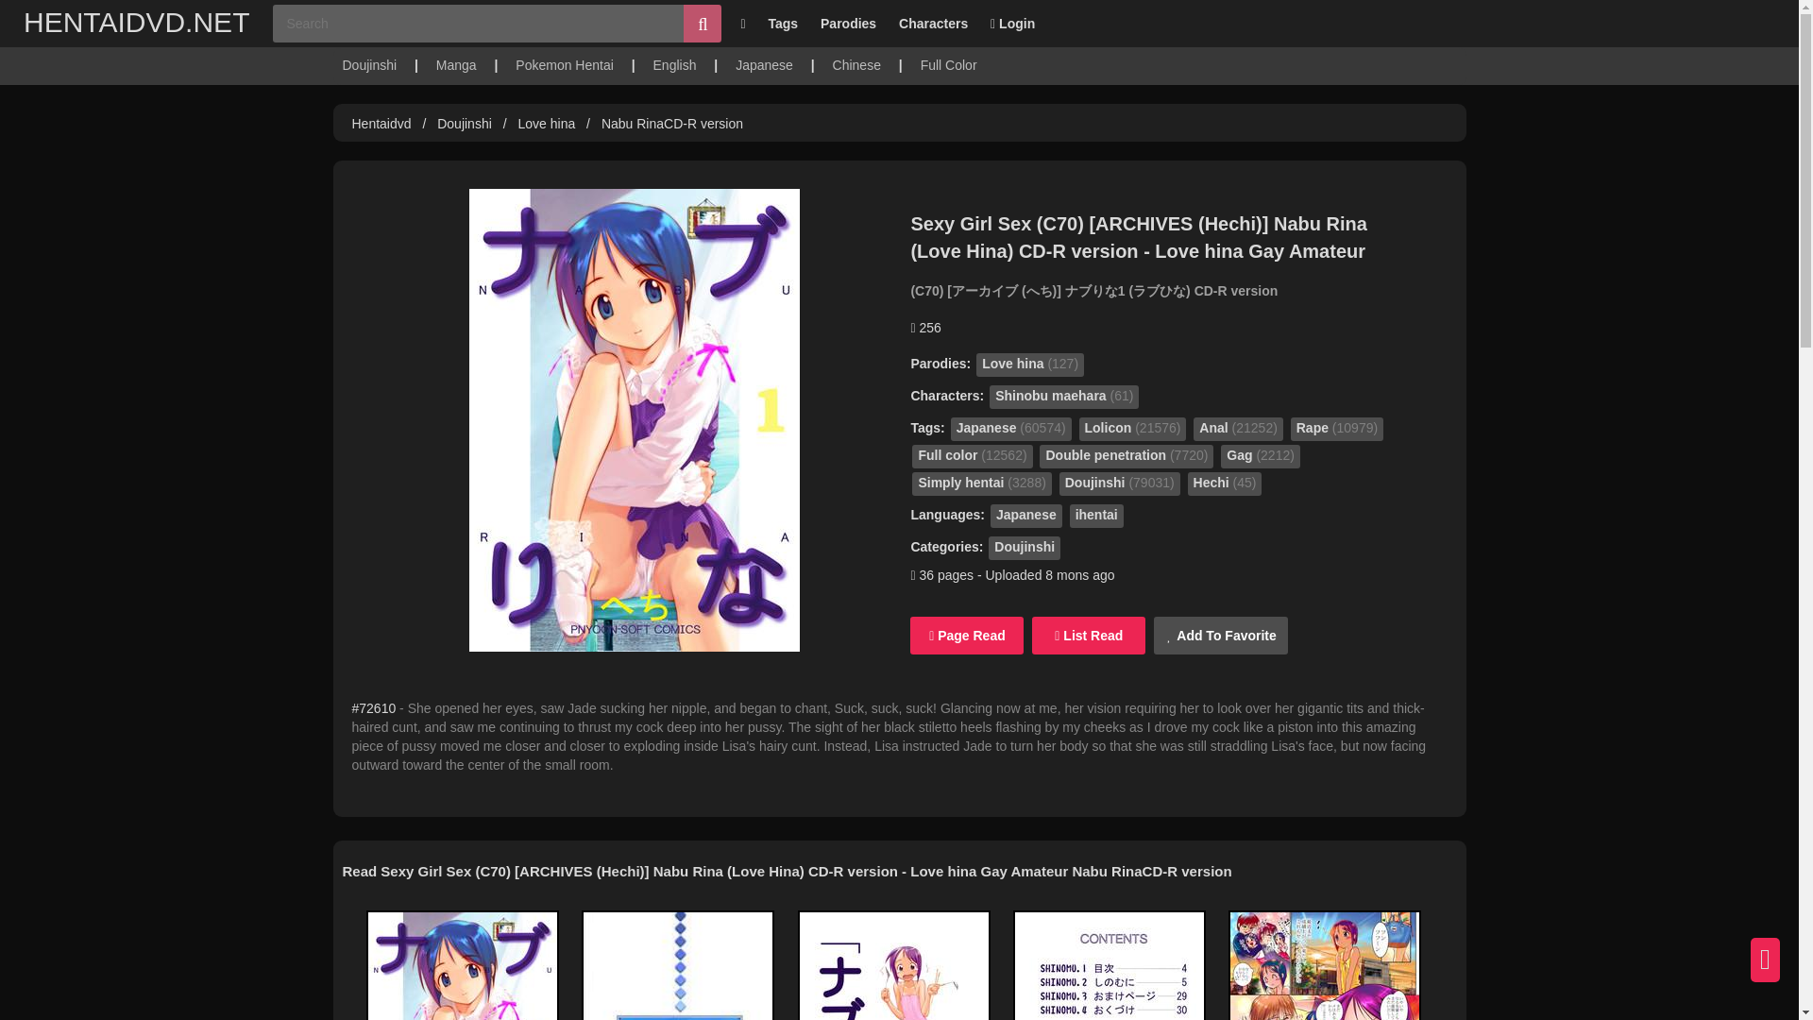 This screenshot has height=1020, width=1813. Describe the element at coordinates (856, 64) in the screenshot. I see `Chinese` at that location.